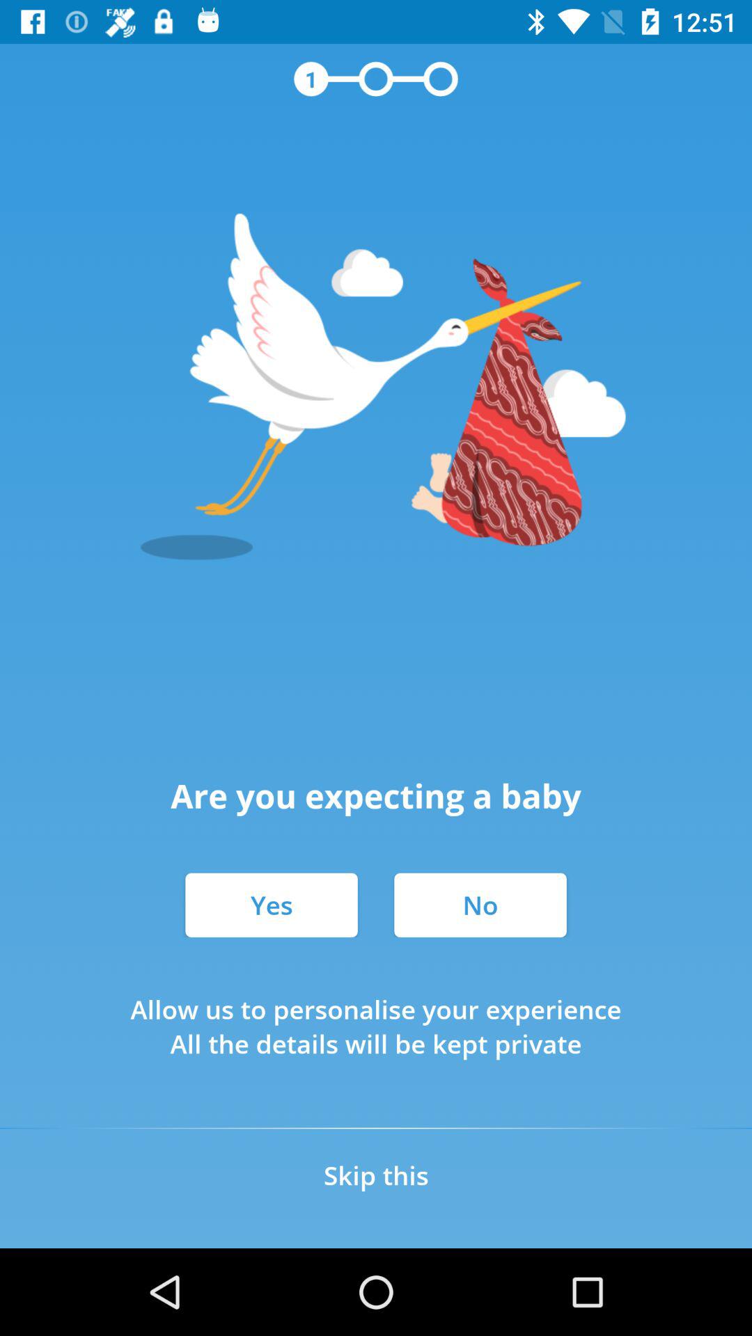  Describe the element at coordinates (376, 1175) in the screenshot. I see `scroll to skip this icon` at that location.